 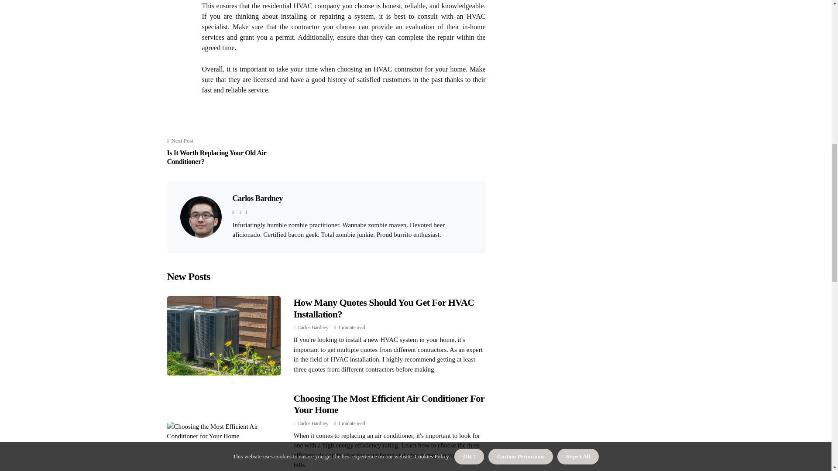 I want to click on Carlos Bardney, so click(x=257, y=198).